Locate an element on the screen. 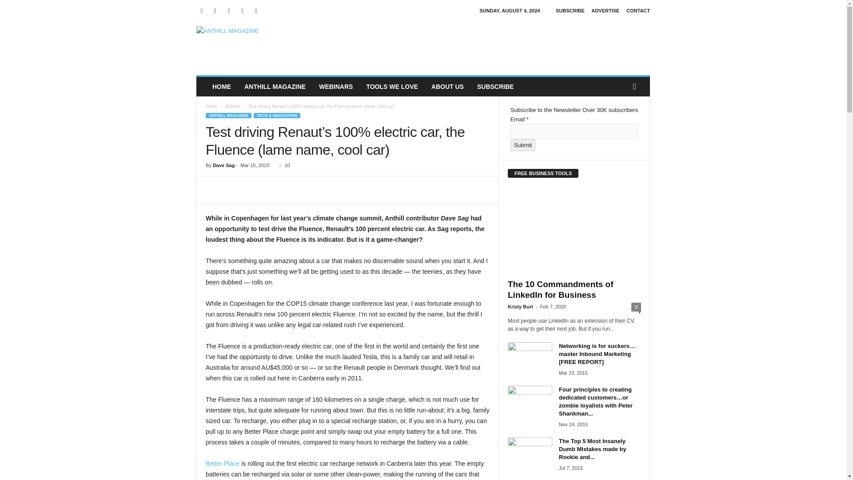 This screenshot has width=853, height=480. SUBSCRIBE is located at coordinates (570, 11).